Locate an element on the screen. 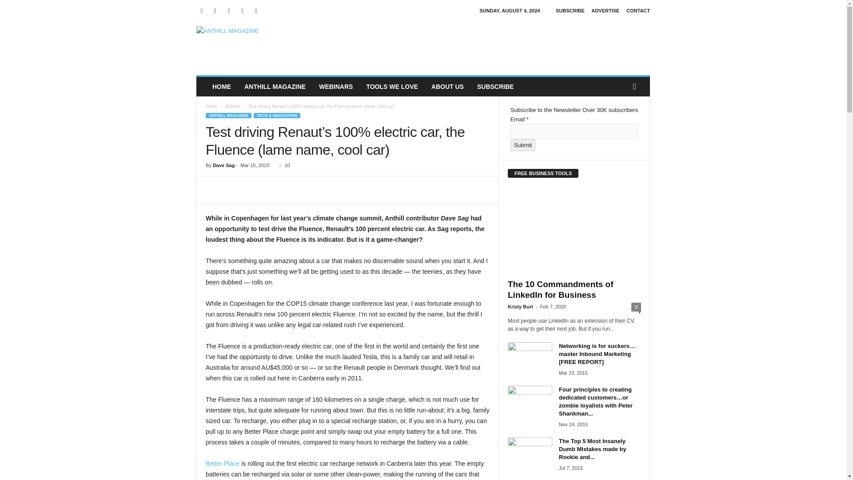 This screenshot has width=853, height=480. SUBSCRIBE is located at coordinates (570, 11).